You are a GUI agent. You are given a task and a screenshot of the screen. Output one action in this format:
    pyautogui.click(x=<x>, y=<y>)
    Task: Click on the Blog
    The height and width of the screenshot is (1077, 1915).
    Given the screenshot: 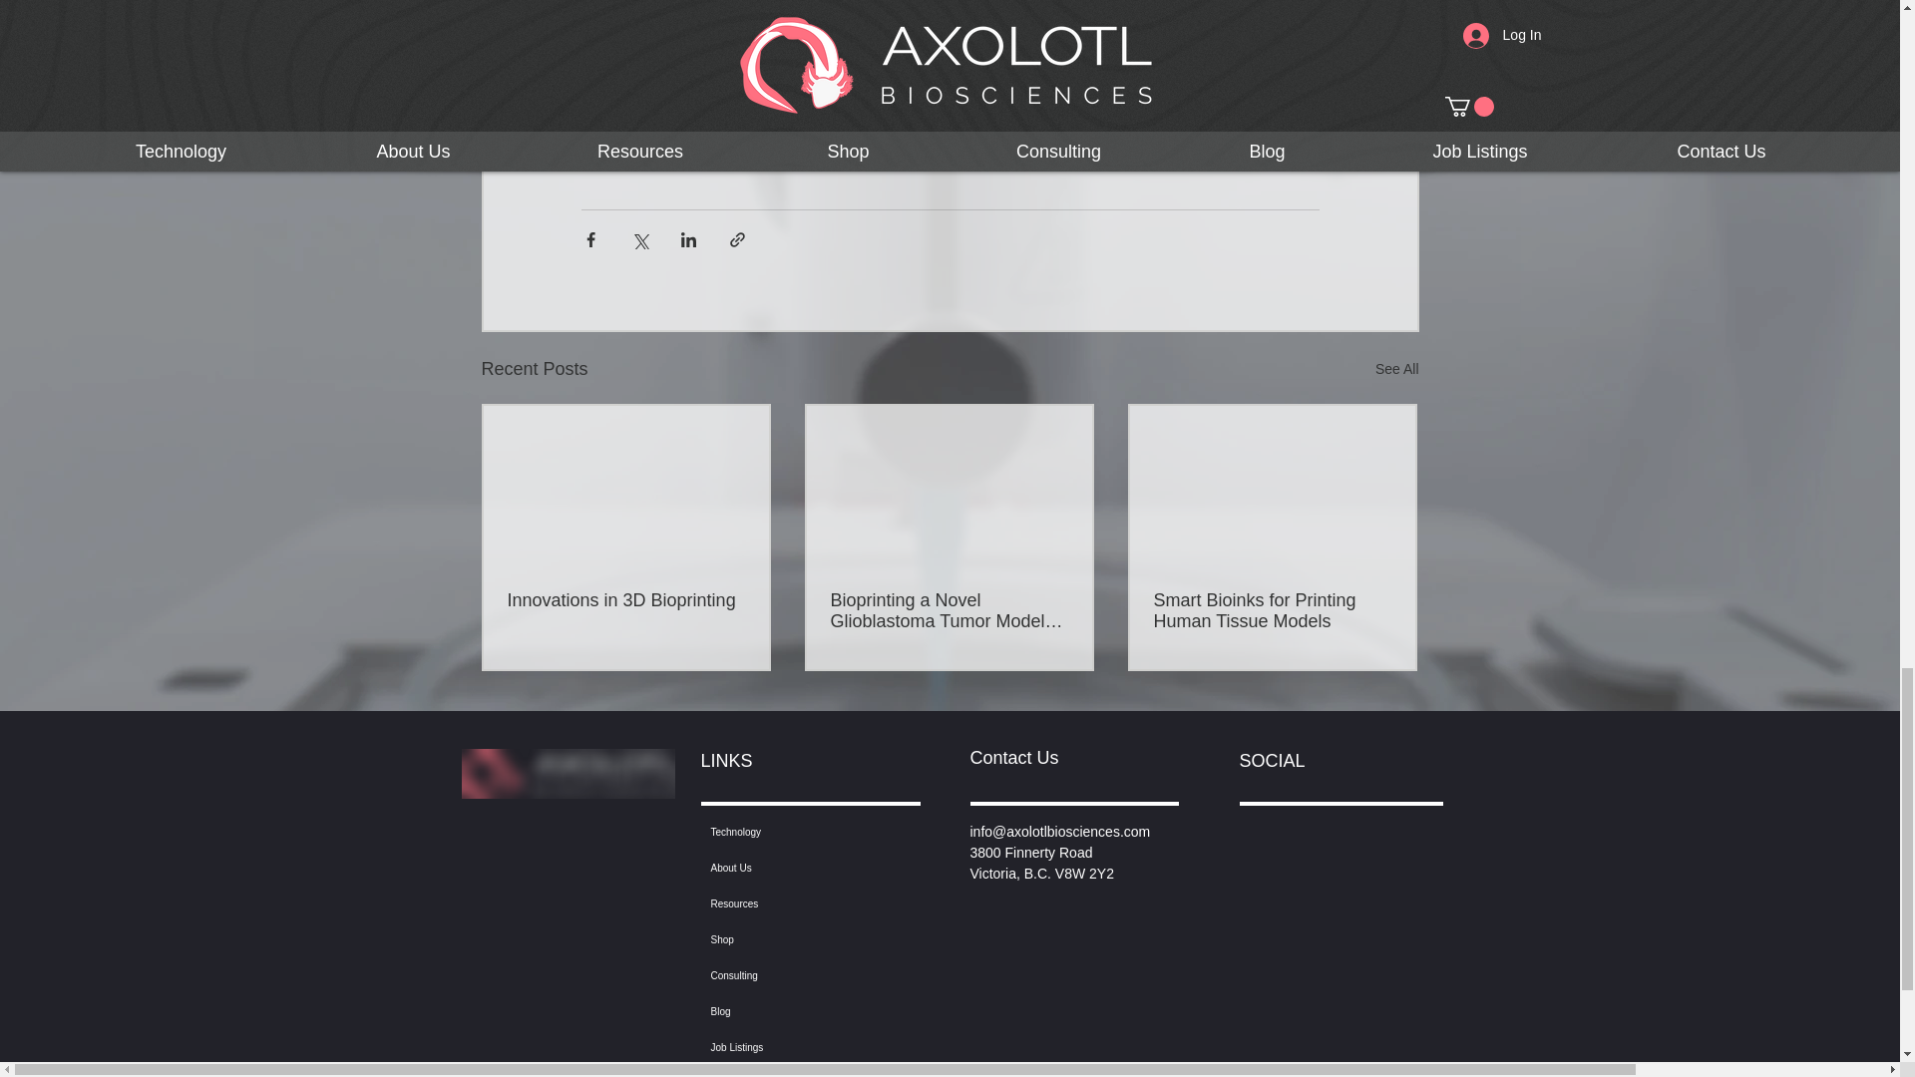 What is the action you would take?
    pyautogui.click(x=804, y=1011)
    